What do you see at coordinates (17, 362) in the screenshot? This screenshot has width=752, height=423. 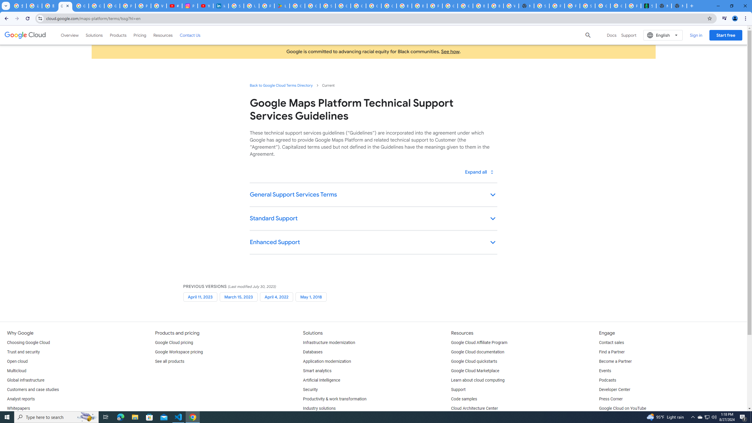 I see `Open cloud` at bounding box center [17, 362].